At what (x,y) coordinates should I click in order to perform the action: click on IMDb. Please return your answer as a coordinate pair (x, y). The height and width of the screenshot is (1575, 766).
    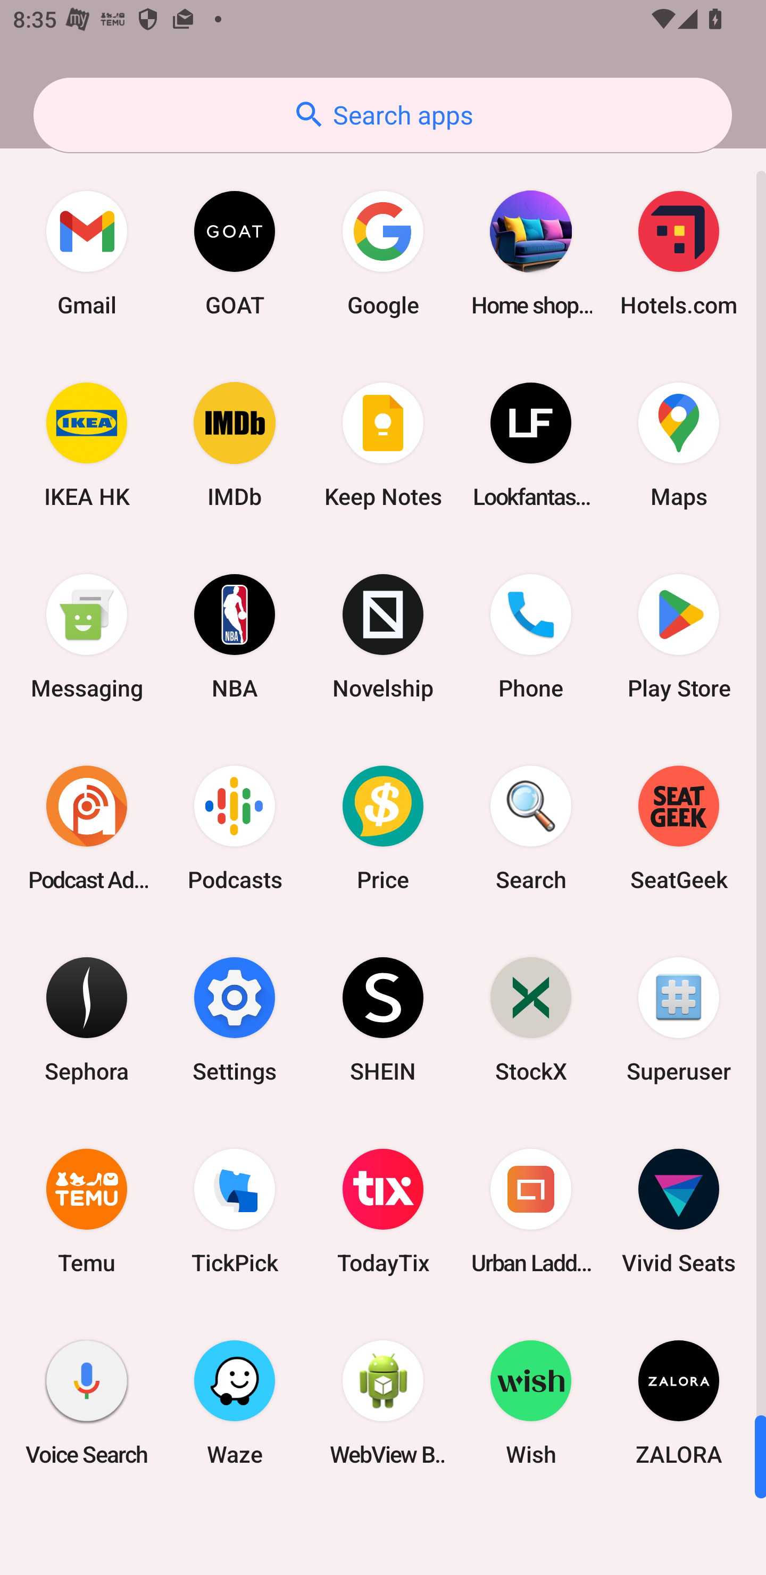
    Looking at the image, I should click on (235, 445).